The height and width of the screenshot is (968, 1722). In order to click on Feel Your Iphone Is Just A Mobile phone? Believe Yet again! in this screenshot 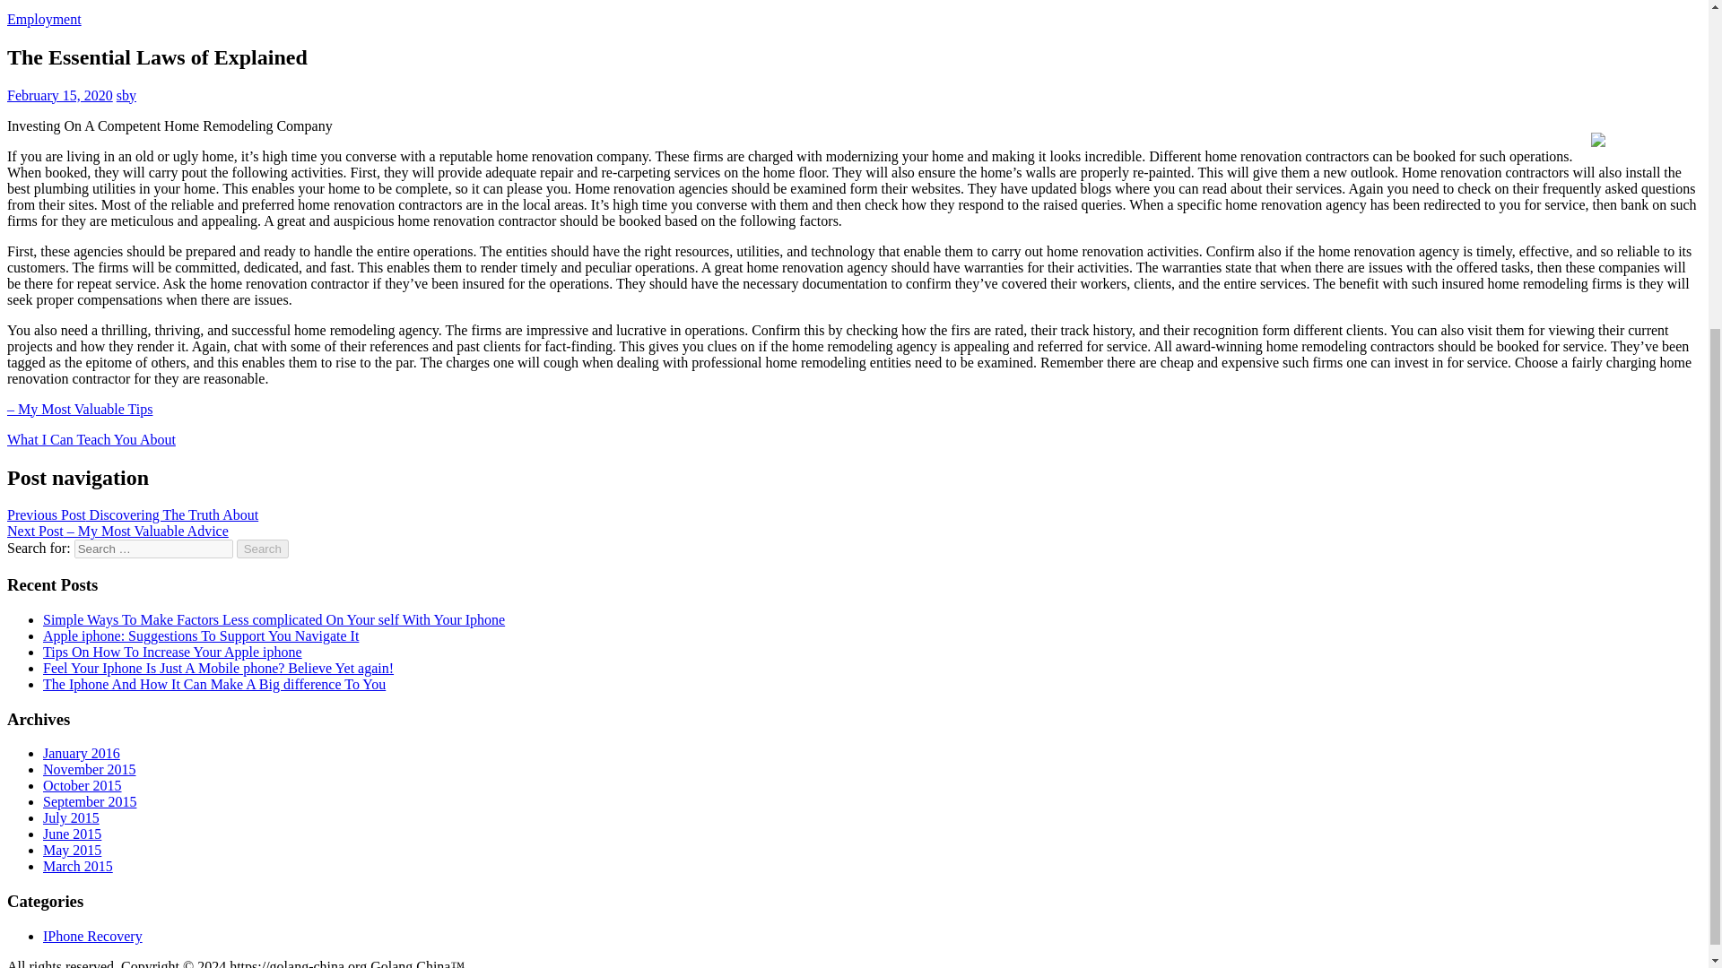, I will do `click(219, 667)`.